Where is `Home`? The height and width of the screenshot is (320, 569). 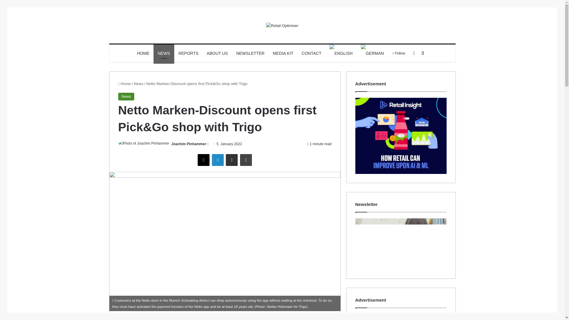 Home is located at coordinates (124, 84).